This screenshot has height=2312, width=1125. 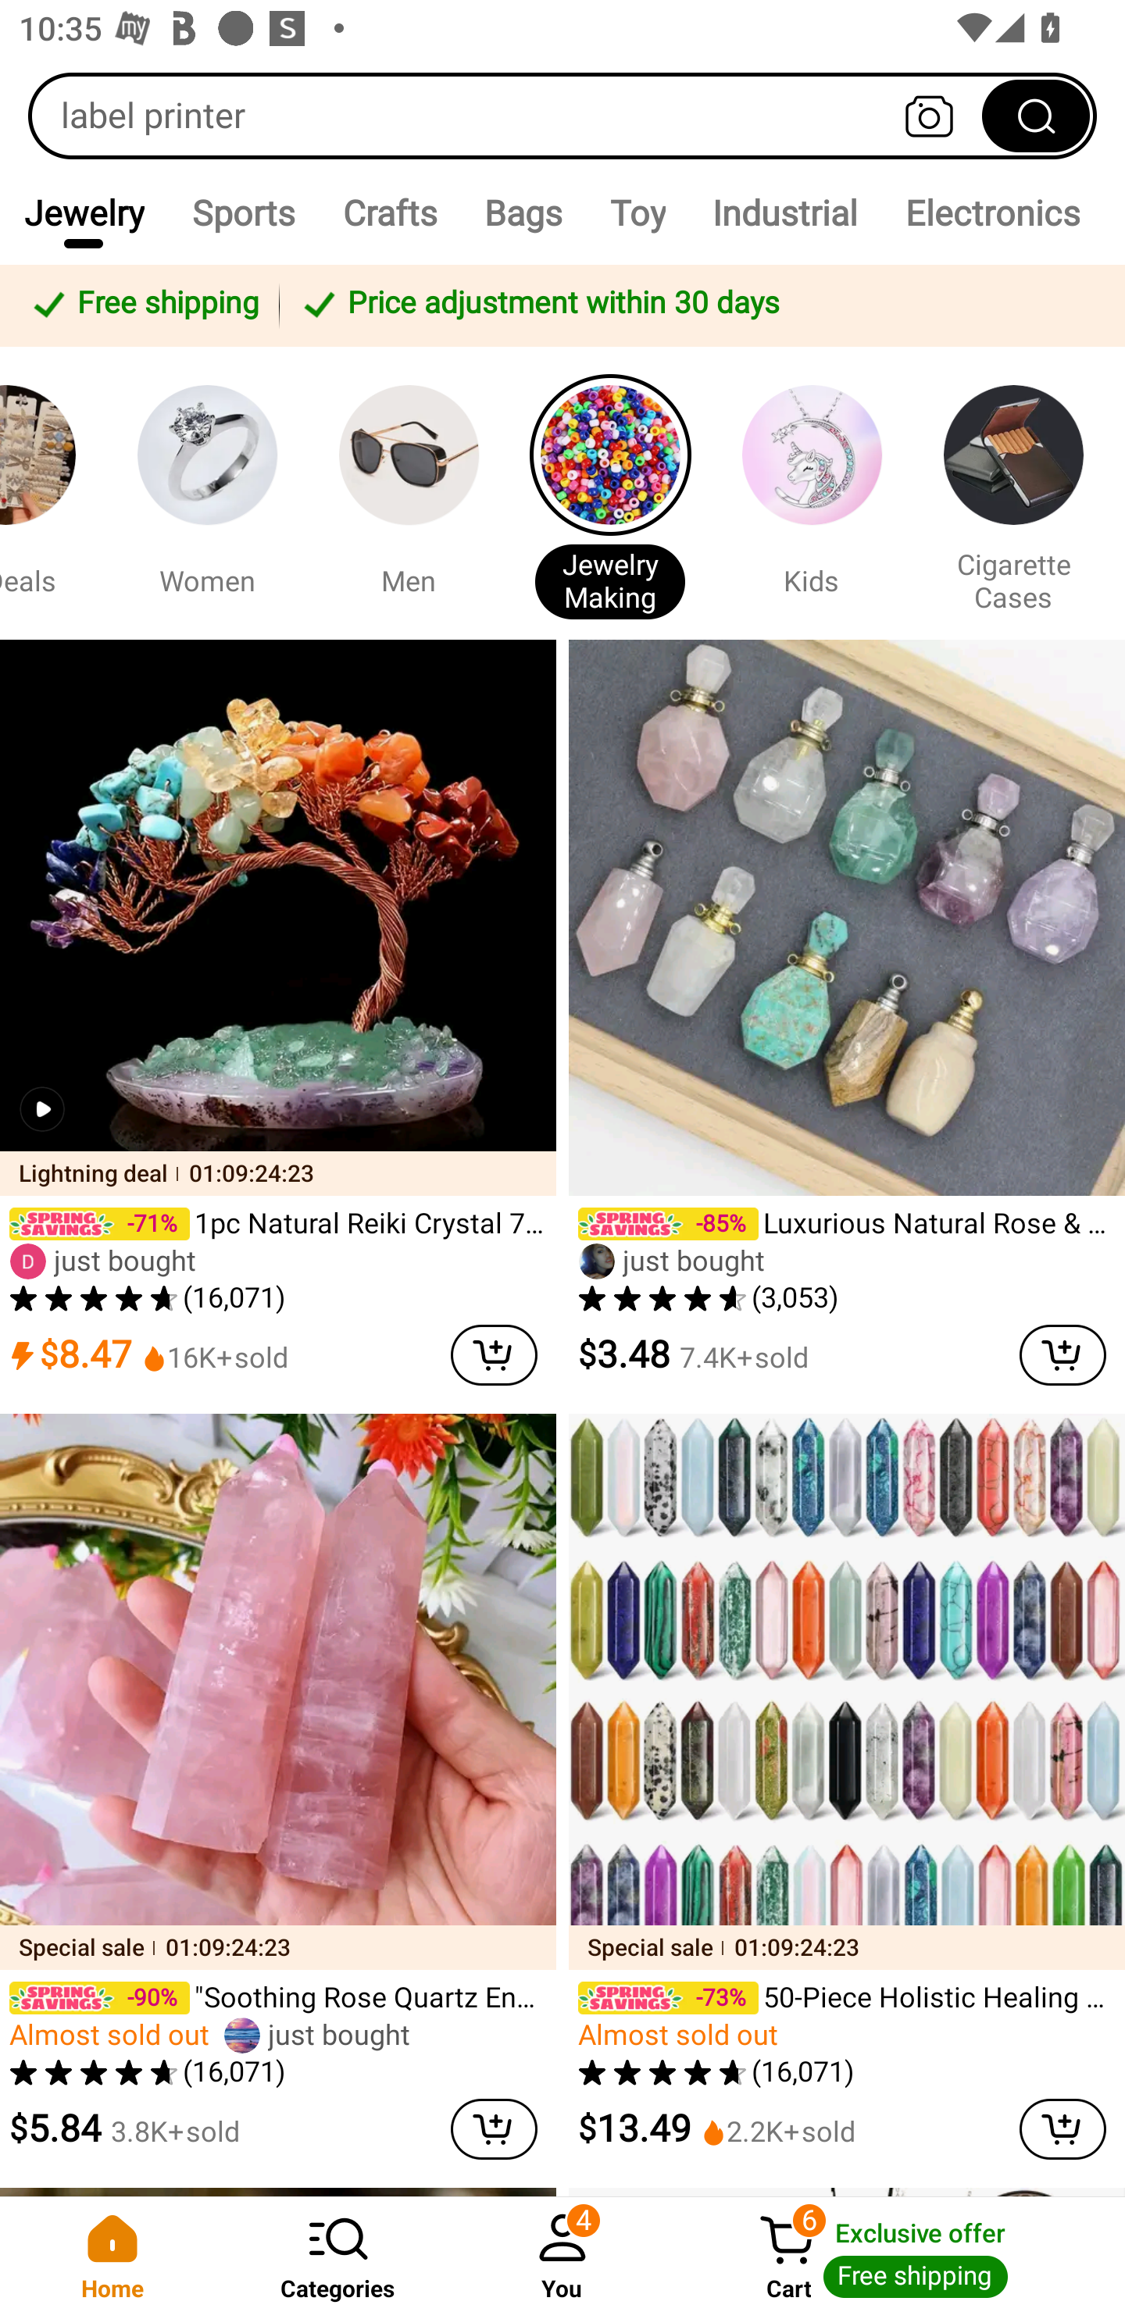 What do you see at coordinates (523, 212) in the screenshot?
I see `Bags` at bounding box center [523, 212].